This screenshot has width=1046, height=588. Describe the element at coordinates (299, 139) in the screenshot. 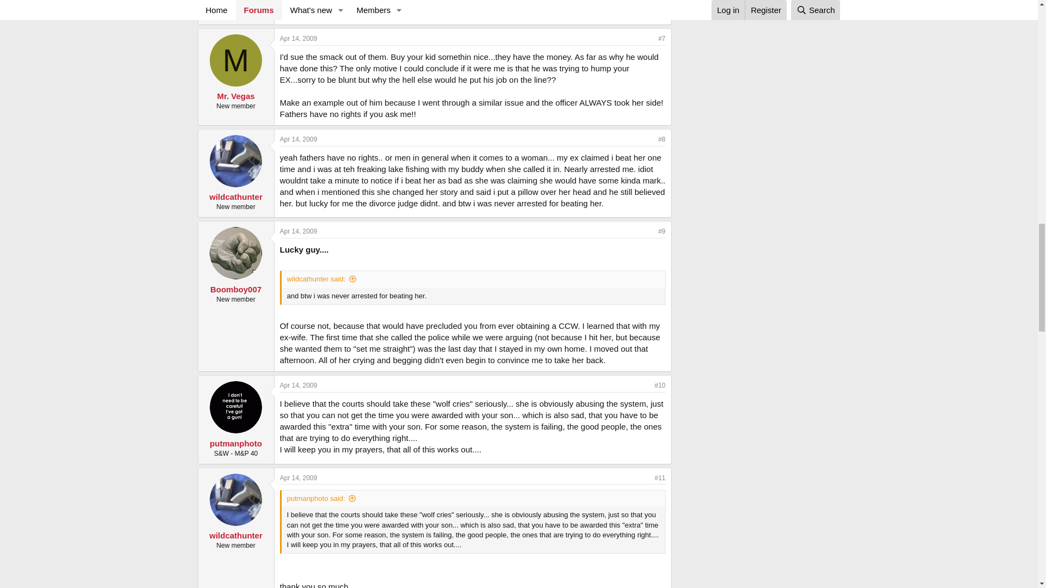

I see `Apr 14, 2009 at 10:14 AM` at that location.